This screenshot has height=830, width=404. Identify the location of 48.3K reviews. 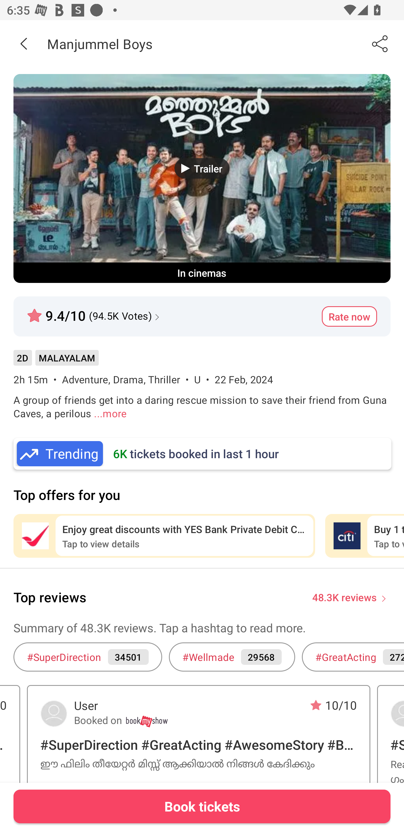
(345, 597).